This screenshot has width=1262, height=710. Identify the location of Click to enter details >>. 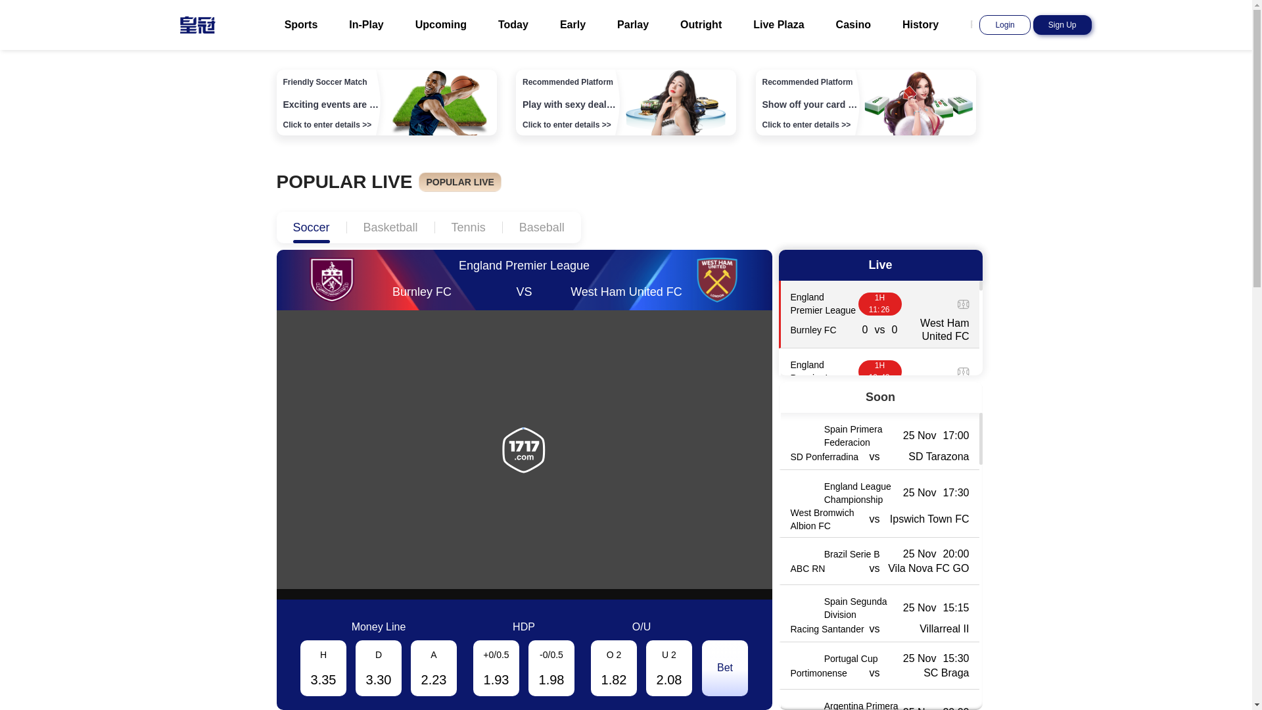
(567, 125).